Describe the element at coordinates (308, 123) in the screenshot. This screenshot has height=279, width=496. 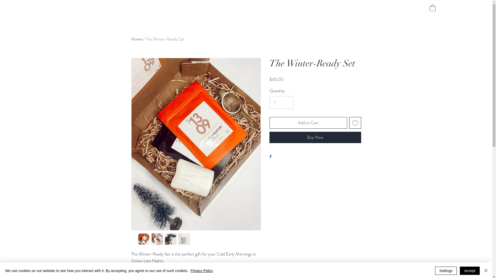
I see `Add to Cart` at that location.